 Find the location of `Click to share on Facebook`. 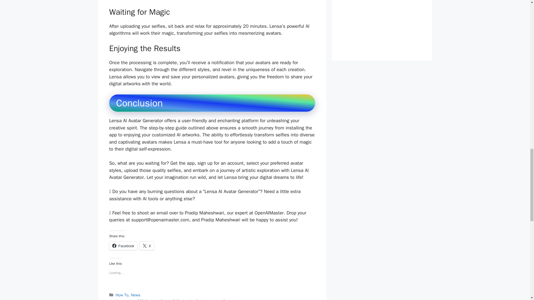

Click to share on Facebook is located at coordinates (123, 246).